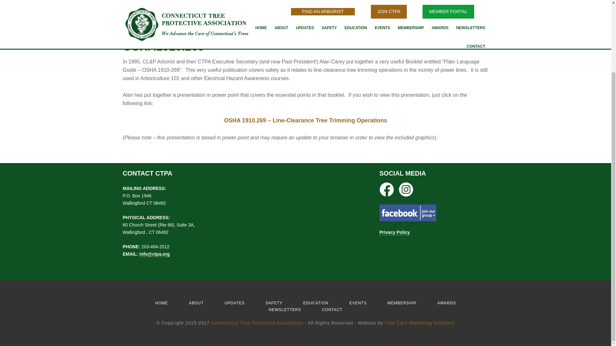 The image size is (616, 346). I want to click on Arborist Safety in Connecticut, so click(274, 303).